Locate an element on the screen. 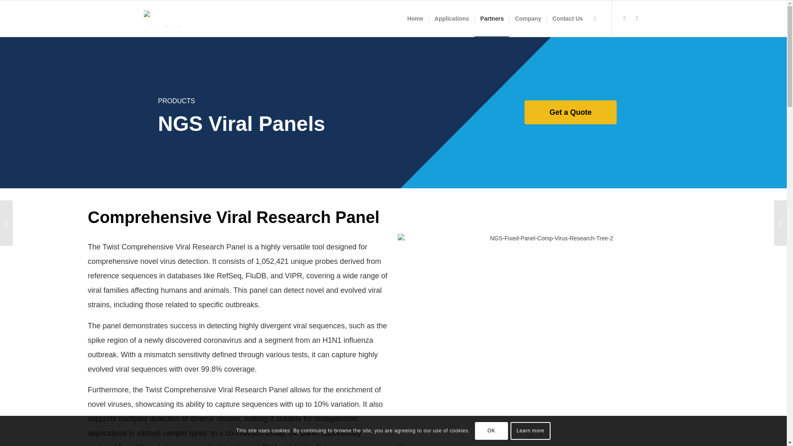  LinkedIn is located at coordinates (637, 18).